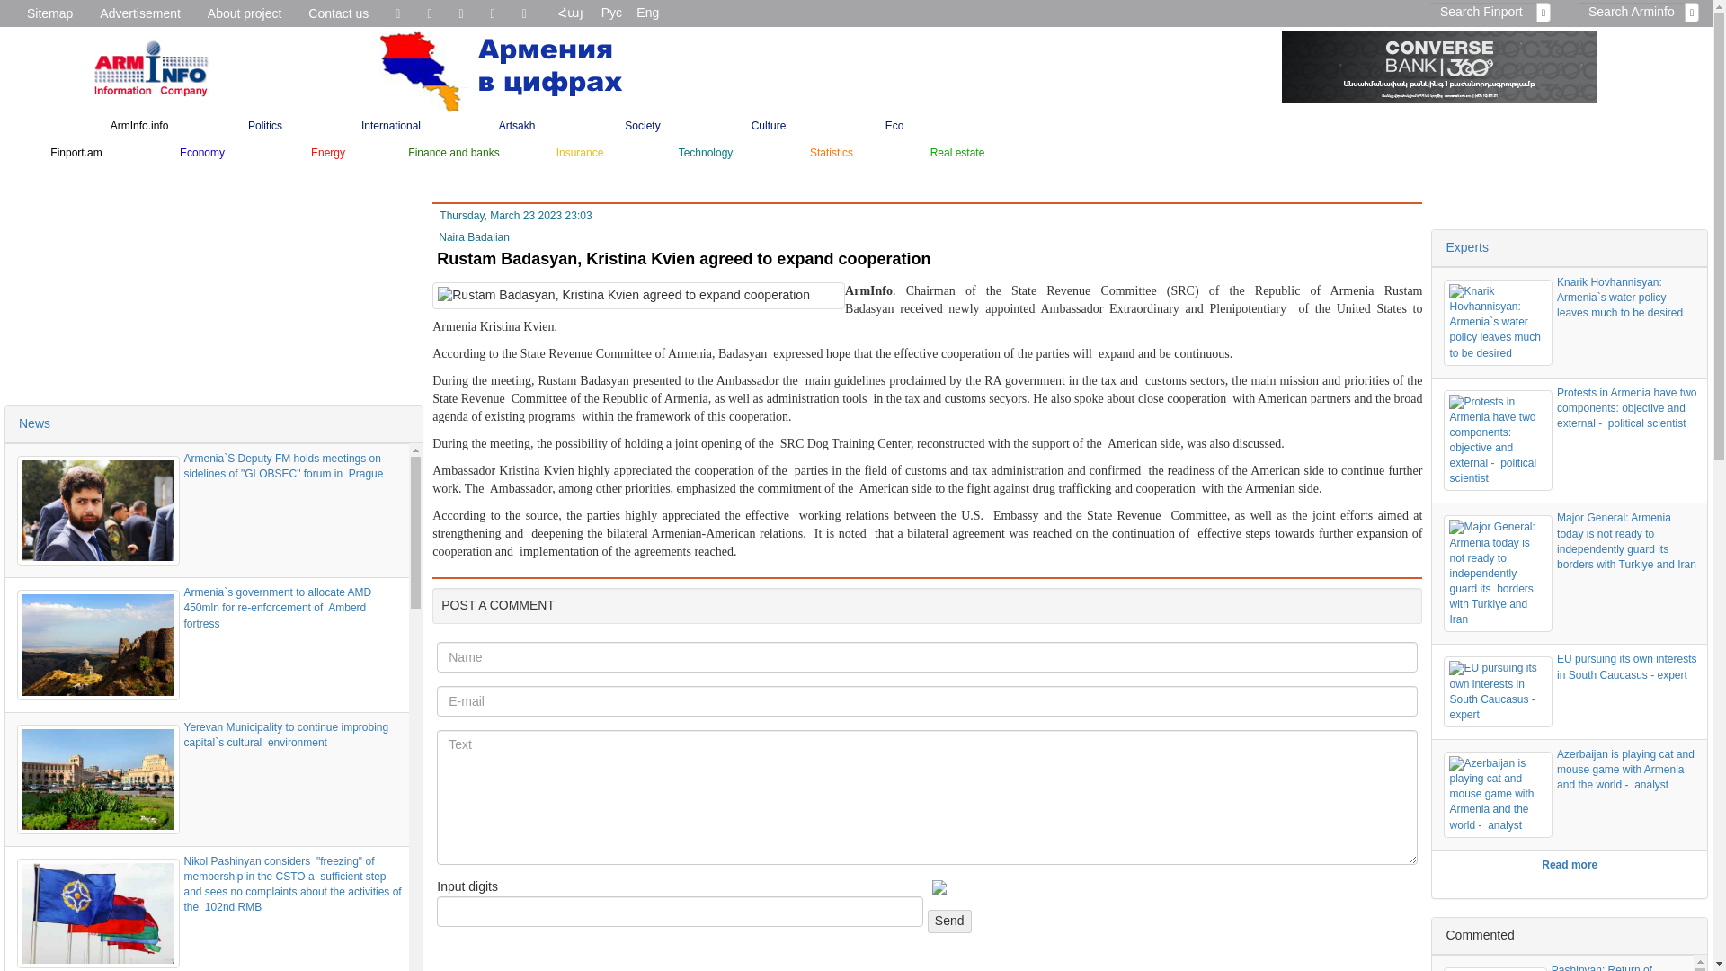  I want to click on Culture, so click(769, 126).